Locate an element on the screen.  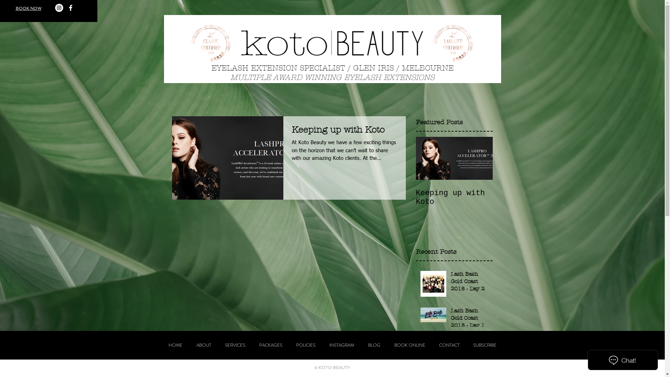
Keeping up with Koto is located at coordinates (454, 198).